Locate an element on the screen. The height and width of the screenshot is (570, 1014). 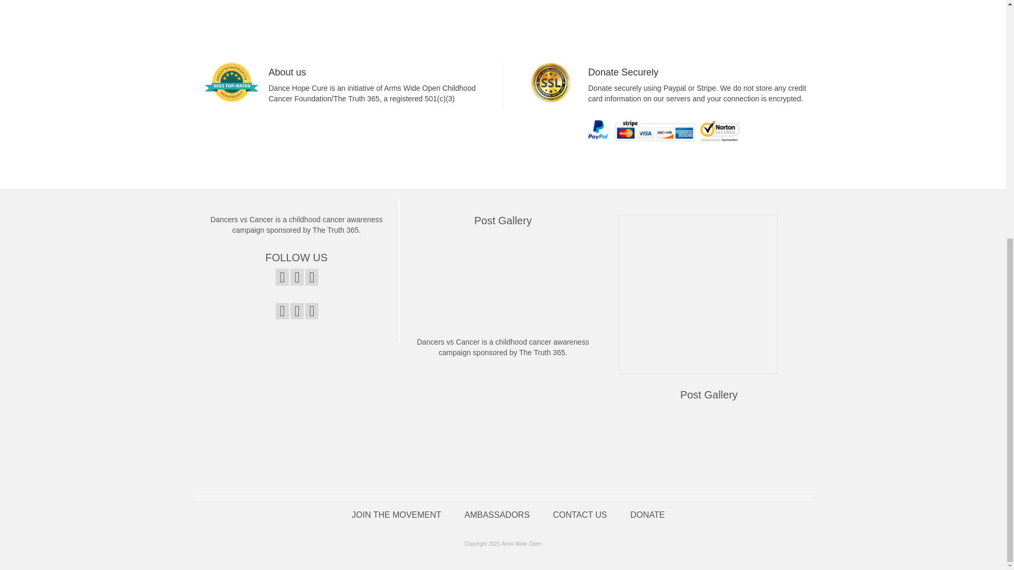
Kassiana Gilice is located at coordinates (430, 297).